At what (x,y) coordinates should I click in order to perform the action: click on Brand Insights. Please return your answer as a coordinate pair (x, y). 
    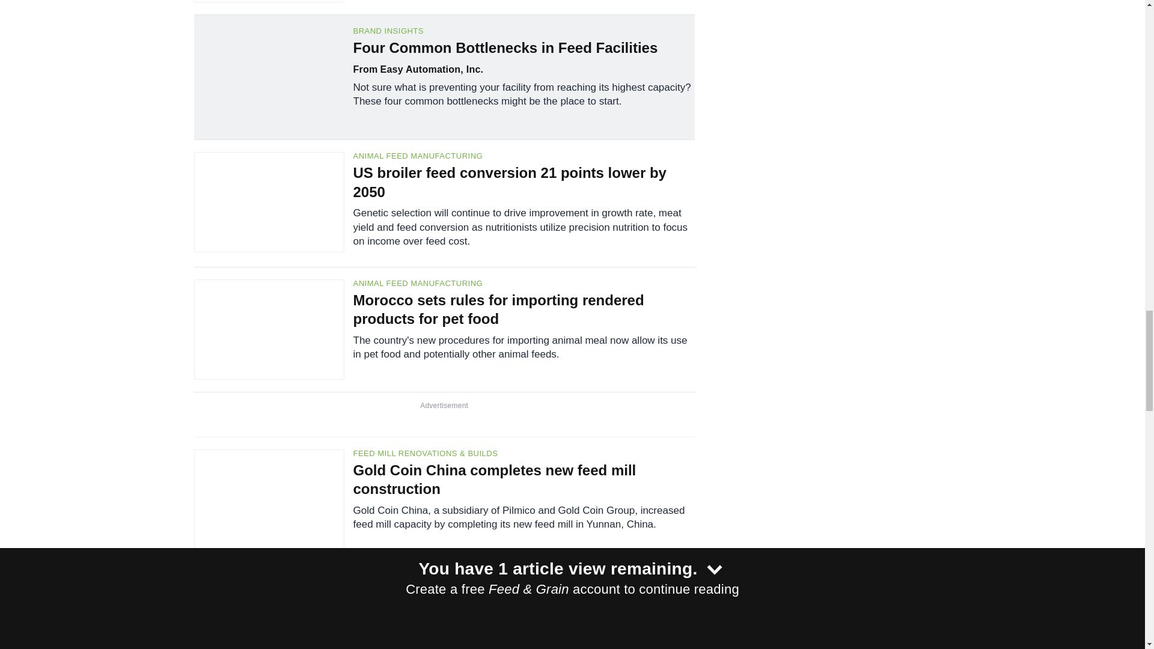
    Looking at the image, I should click on (524, 31).